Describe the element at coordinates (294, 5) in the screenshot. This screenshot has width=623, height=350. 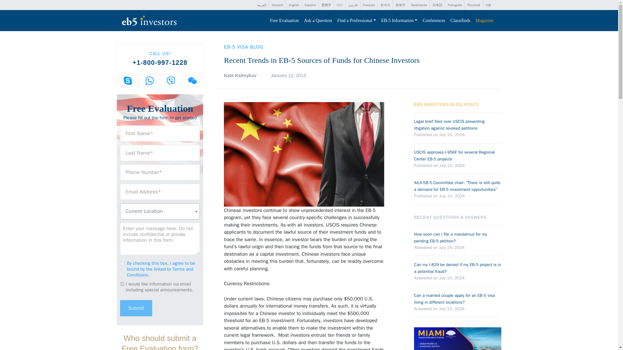
I see `English` at that location.